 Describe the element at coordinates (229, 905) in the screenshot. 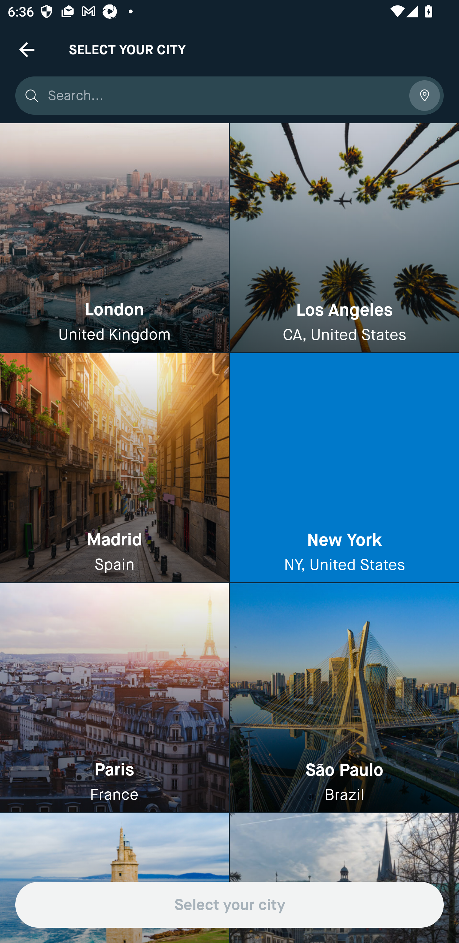

I see `Select your city` at that location.